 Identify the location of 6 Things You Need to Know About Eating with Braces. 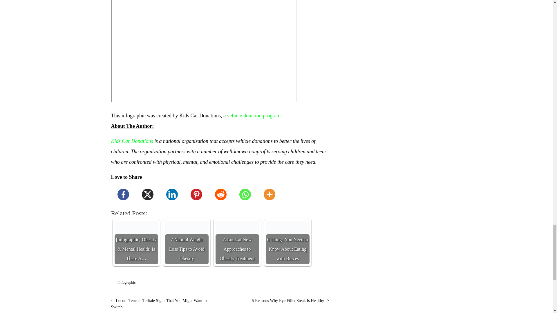
(287, 242).